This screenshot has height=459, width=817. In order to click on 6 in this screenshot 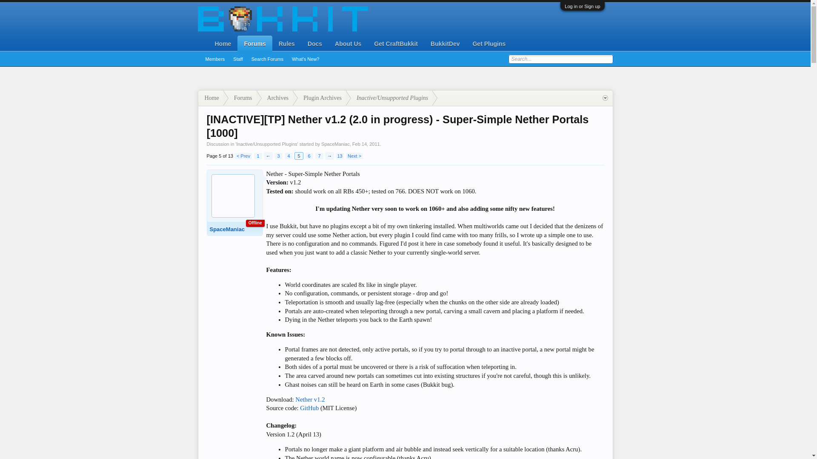, I will do `click(309, 156)`.